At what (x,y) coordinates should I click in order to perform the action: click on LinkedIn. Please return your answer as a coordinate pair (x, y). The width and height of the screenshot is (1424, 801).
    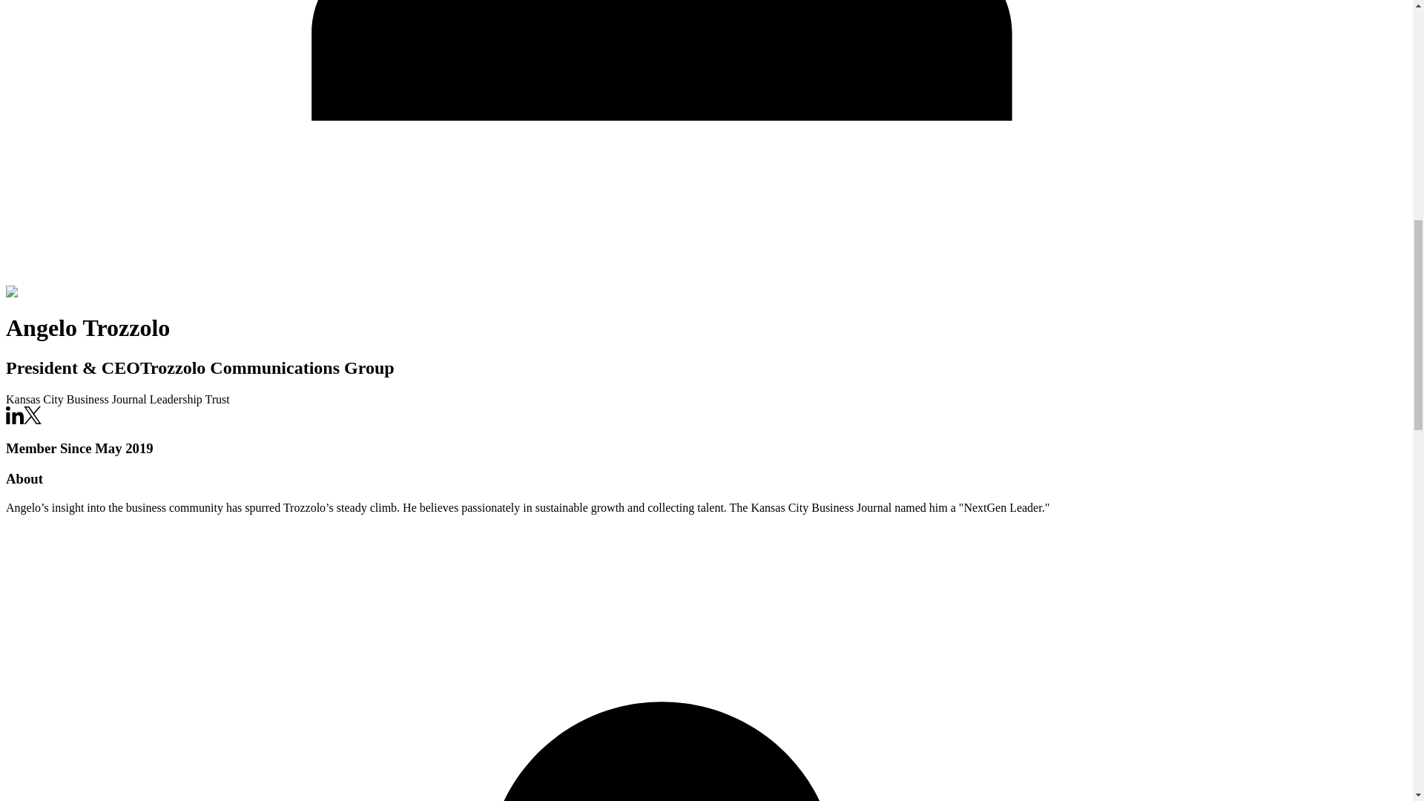
    Looking at the image, I should click on (15, 420).